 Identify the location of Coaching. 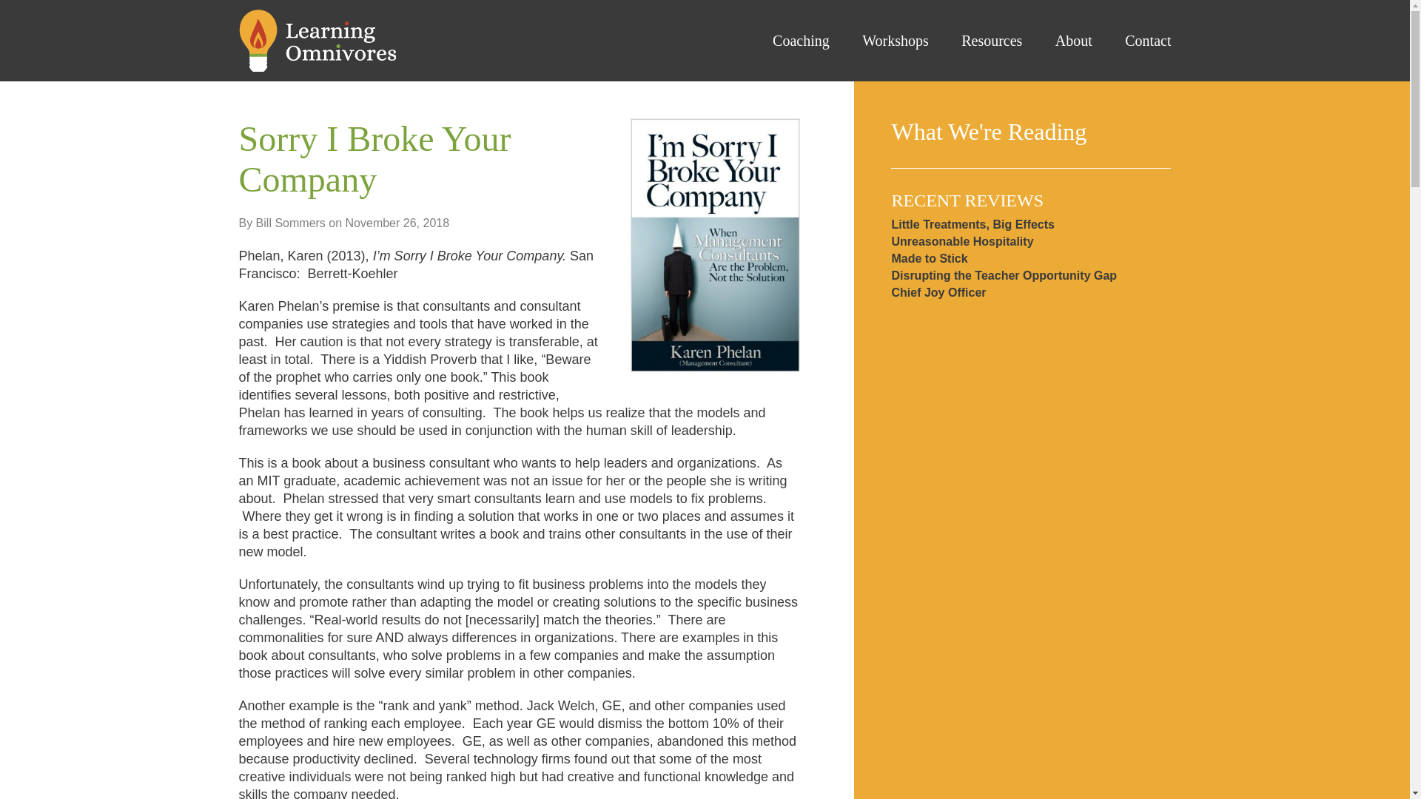
(786, 41).